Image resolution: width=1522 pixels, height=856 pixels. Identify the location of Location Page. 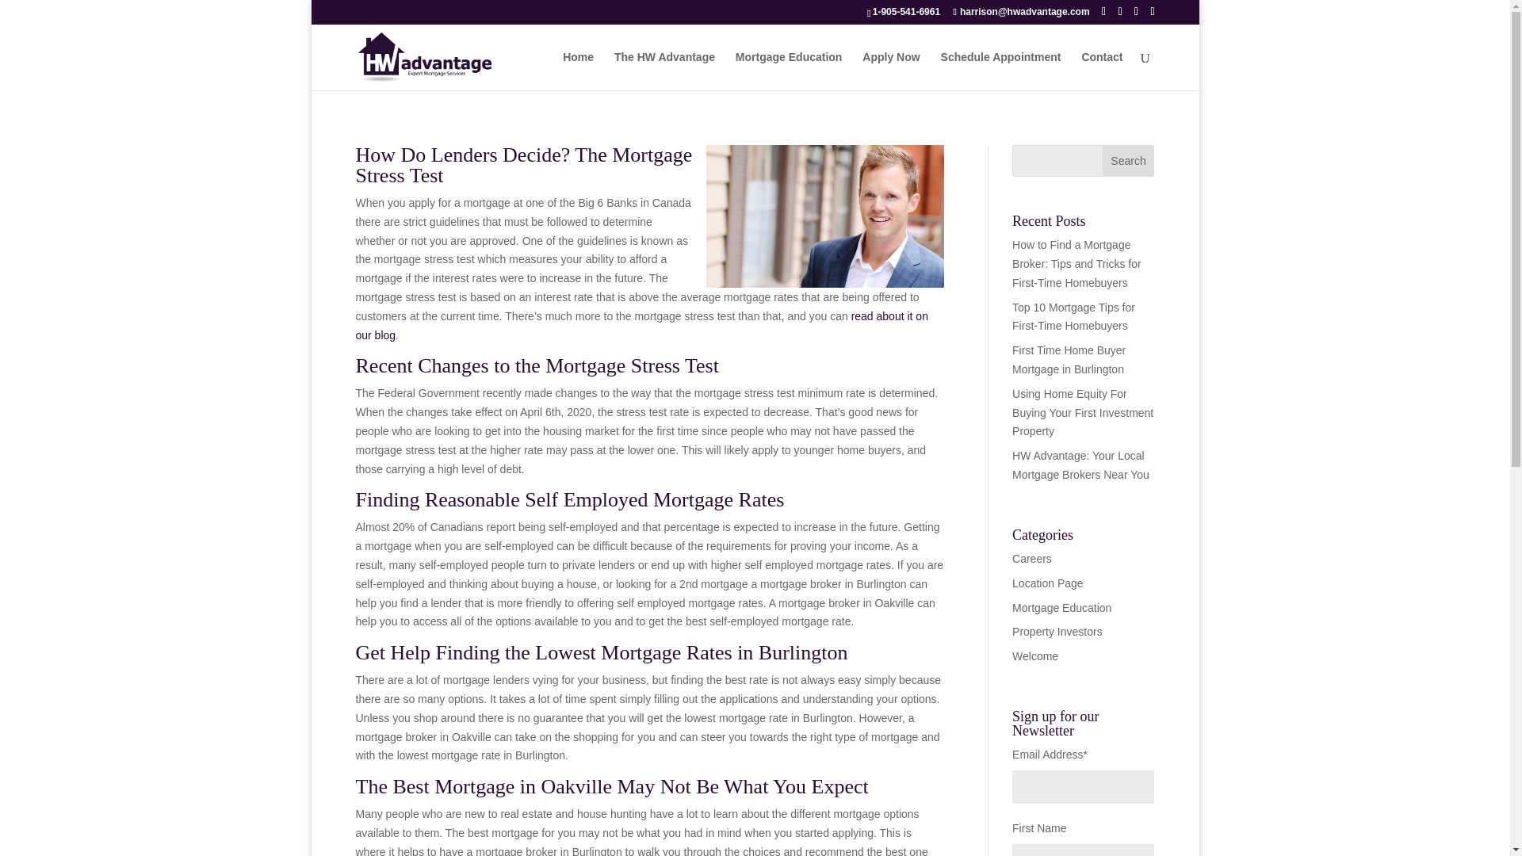
(1048, 583).